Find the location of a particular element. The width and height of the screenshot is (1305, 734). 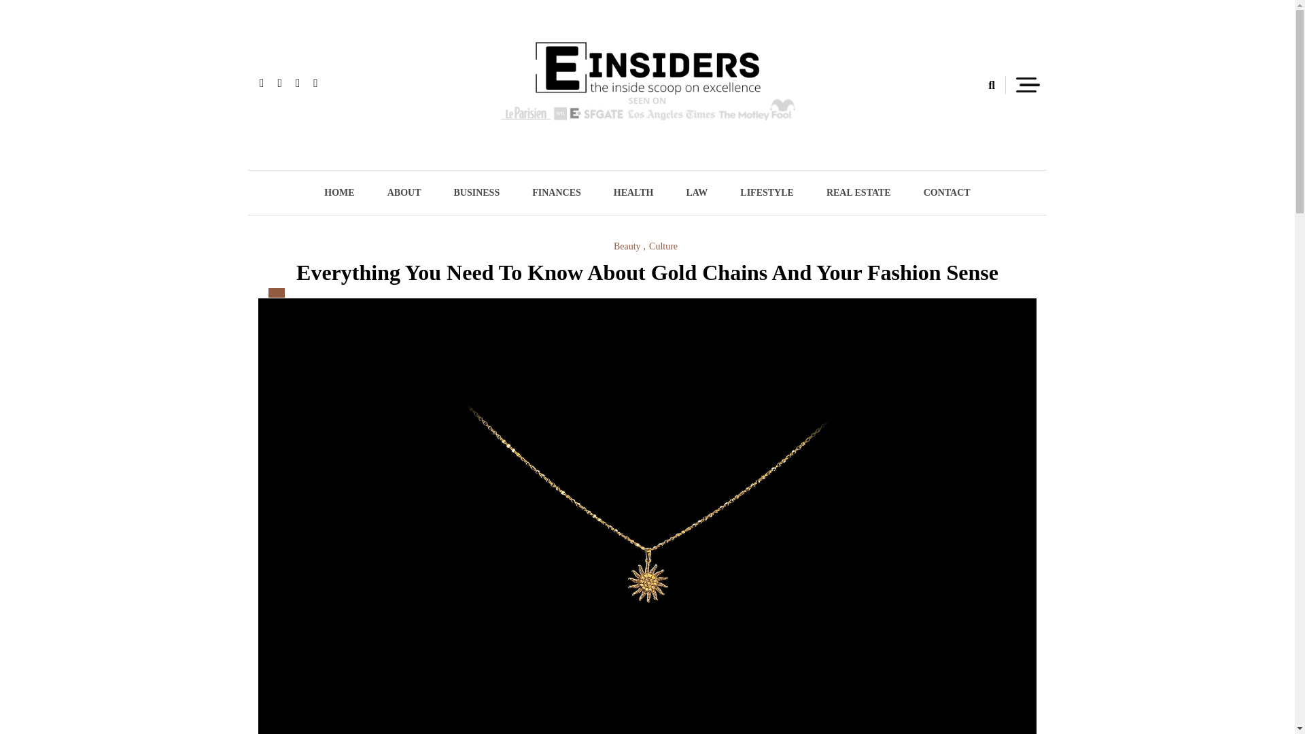

FINANCES is located at coordinates (556, 192).